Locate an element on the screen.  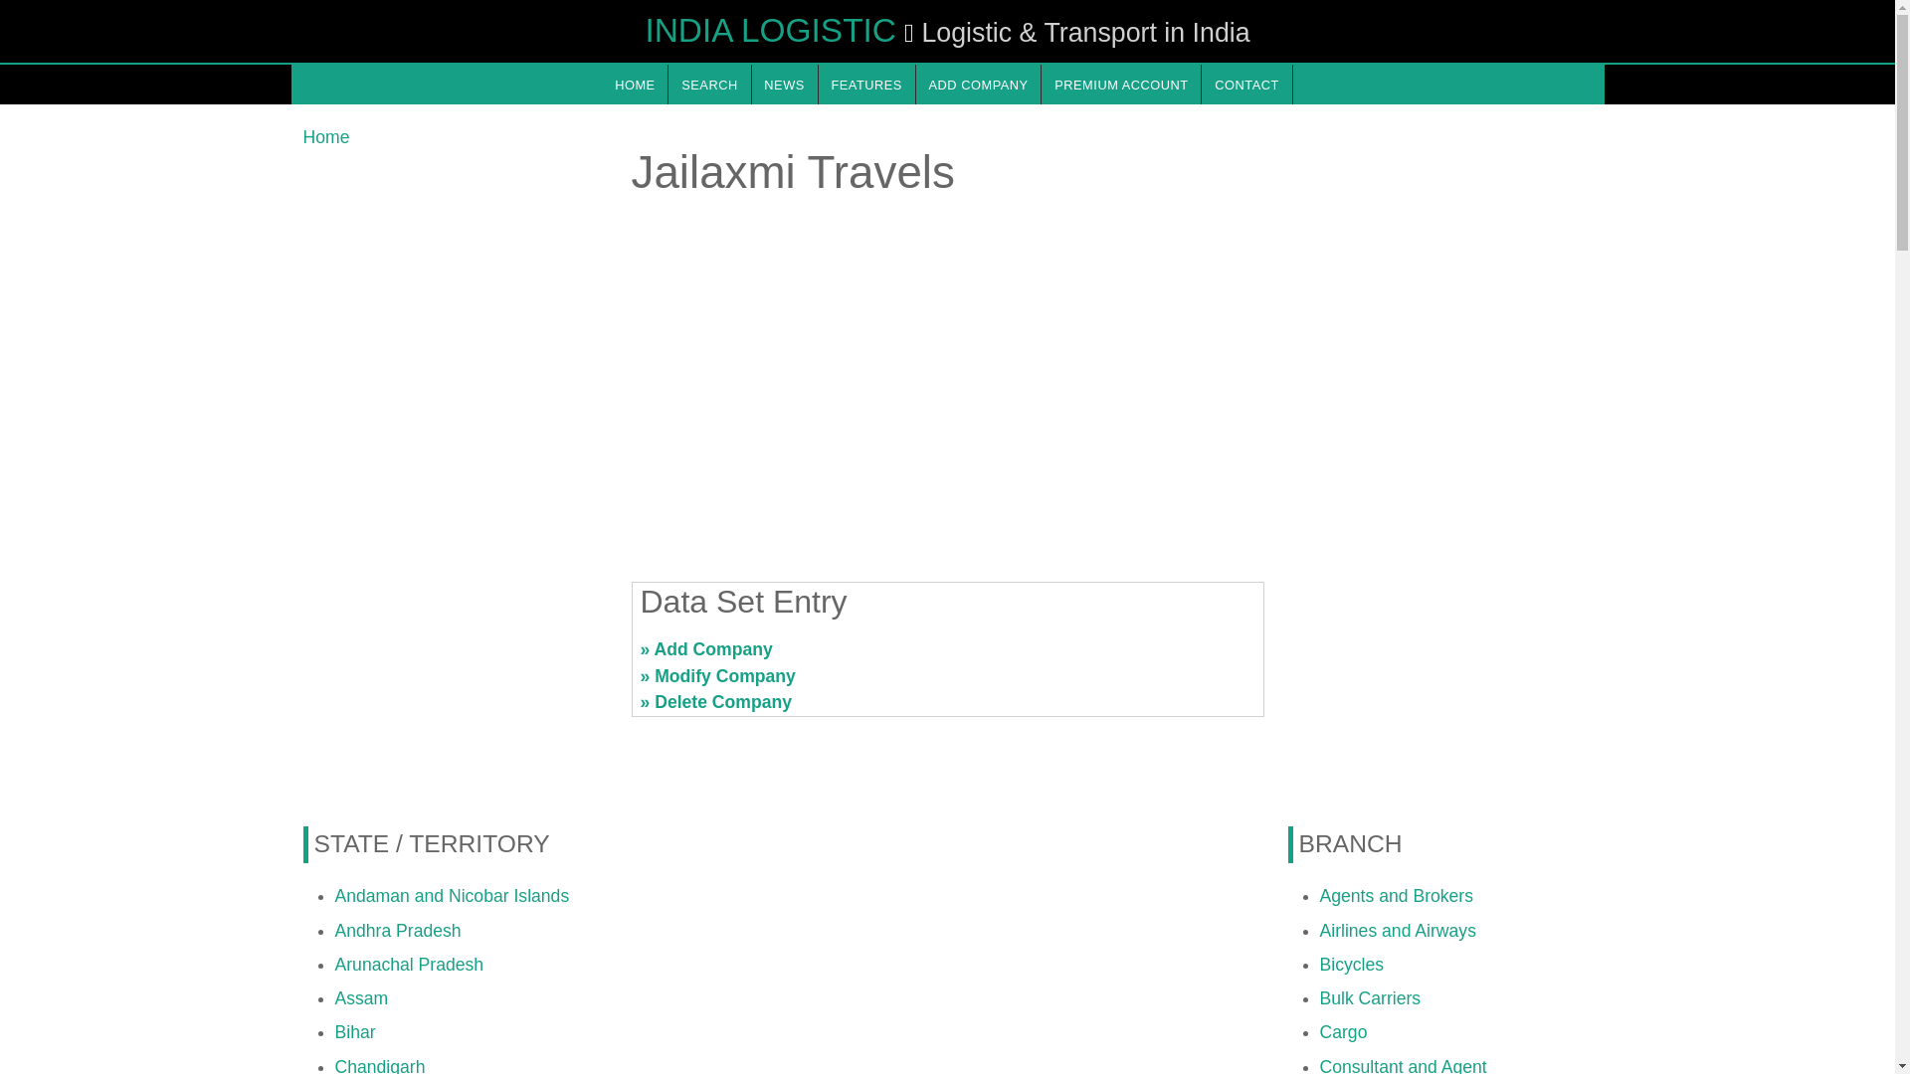
Andaman and Nicobar Islands is located at coordinates (452, 896).